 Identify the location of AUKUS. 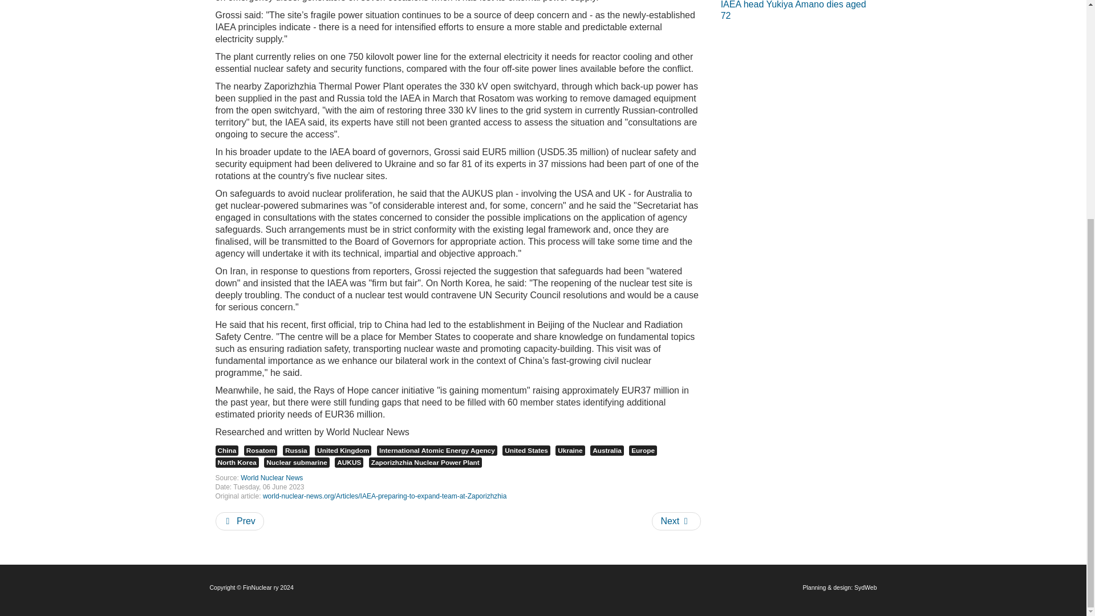
(349, 462).